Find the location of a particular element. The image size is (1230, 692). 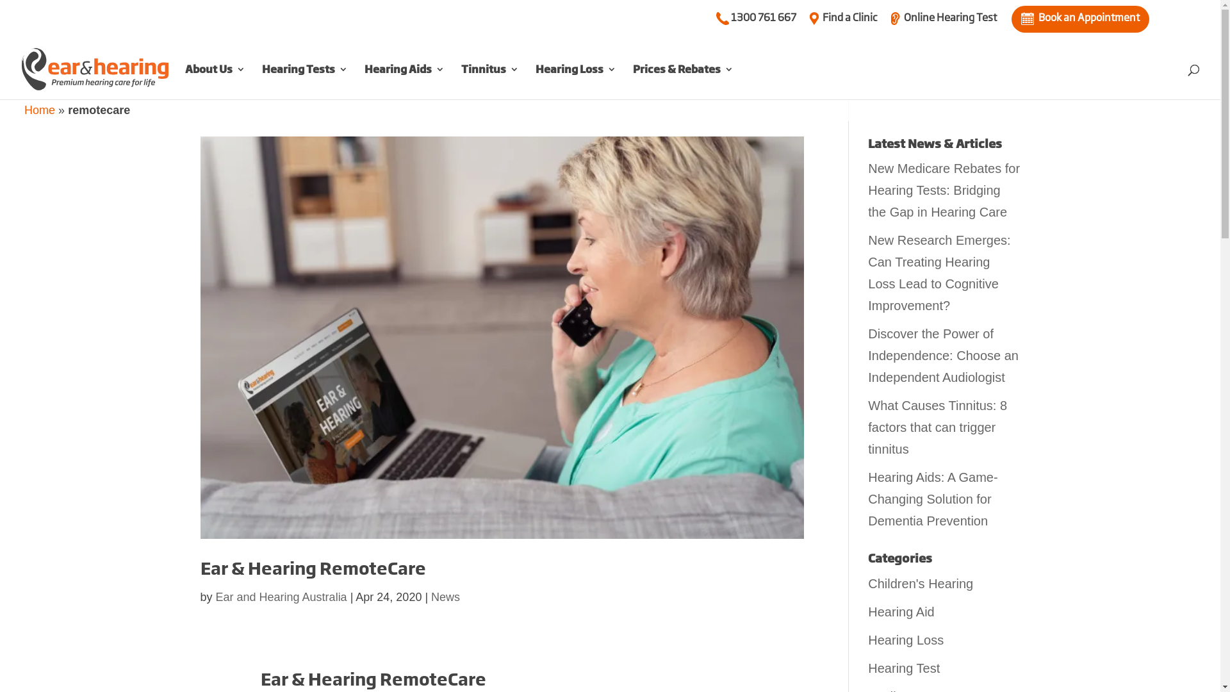

Hearing Loss is located at coordinates (576, 82).